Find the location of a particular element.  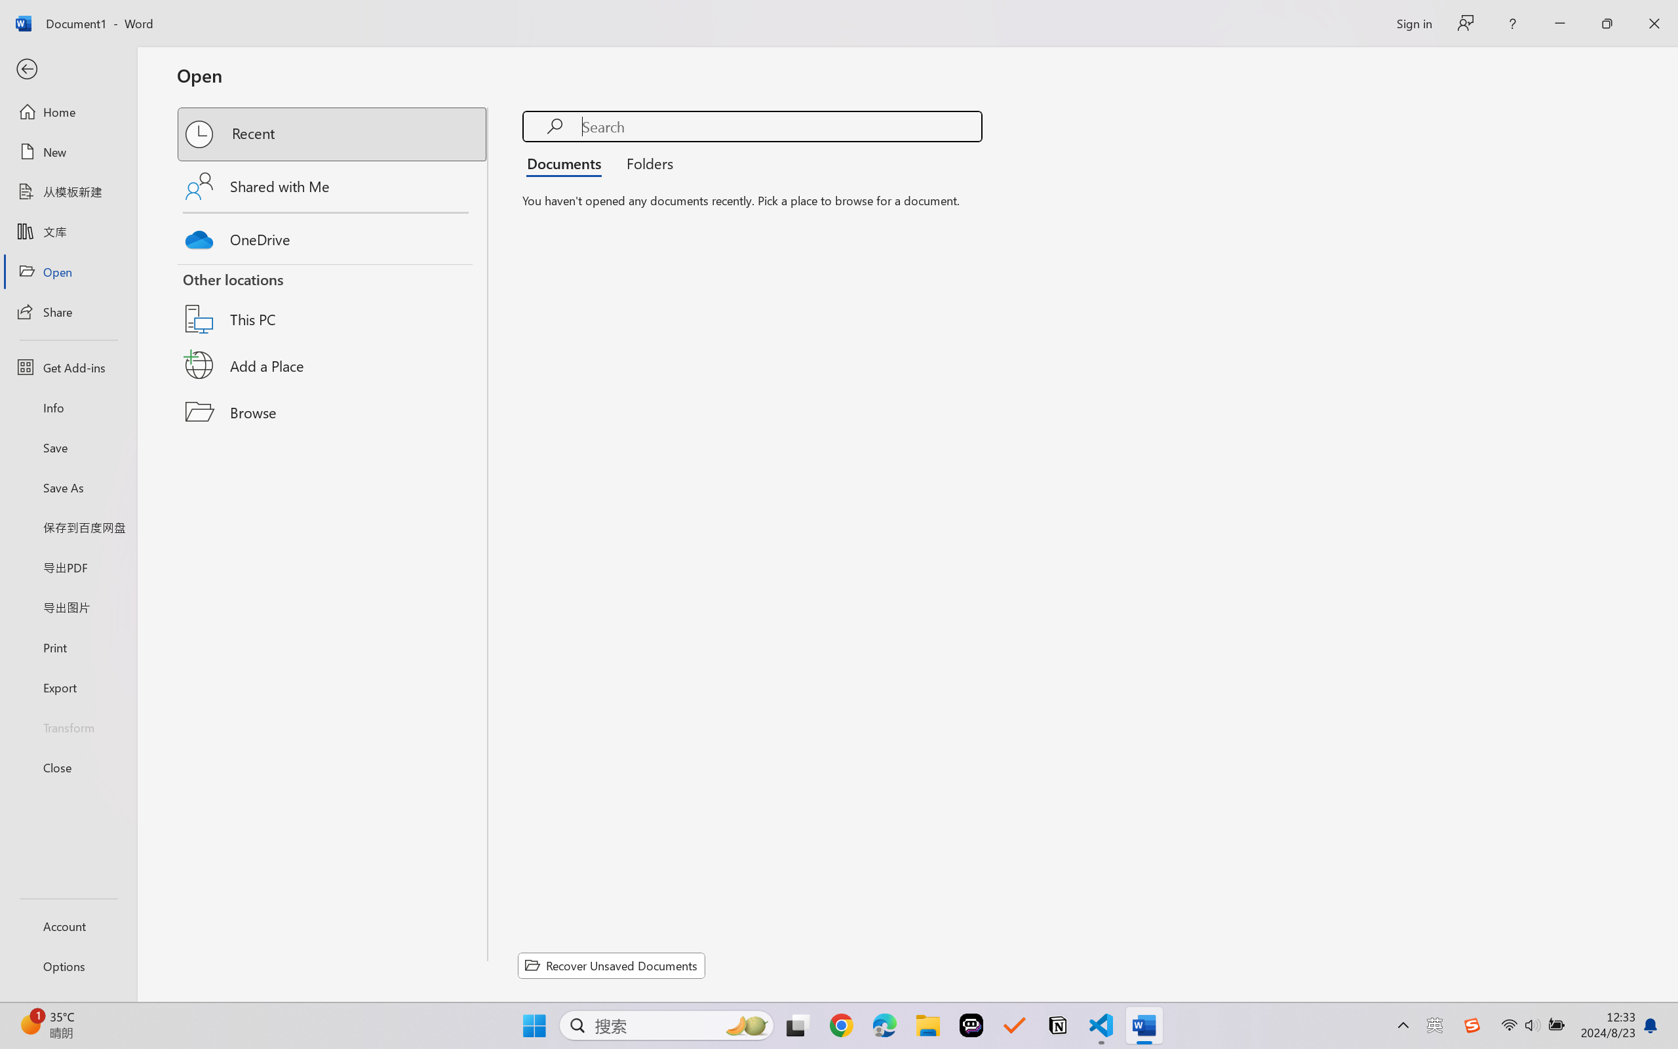

Account is located at coordinates (68, 926).